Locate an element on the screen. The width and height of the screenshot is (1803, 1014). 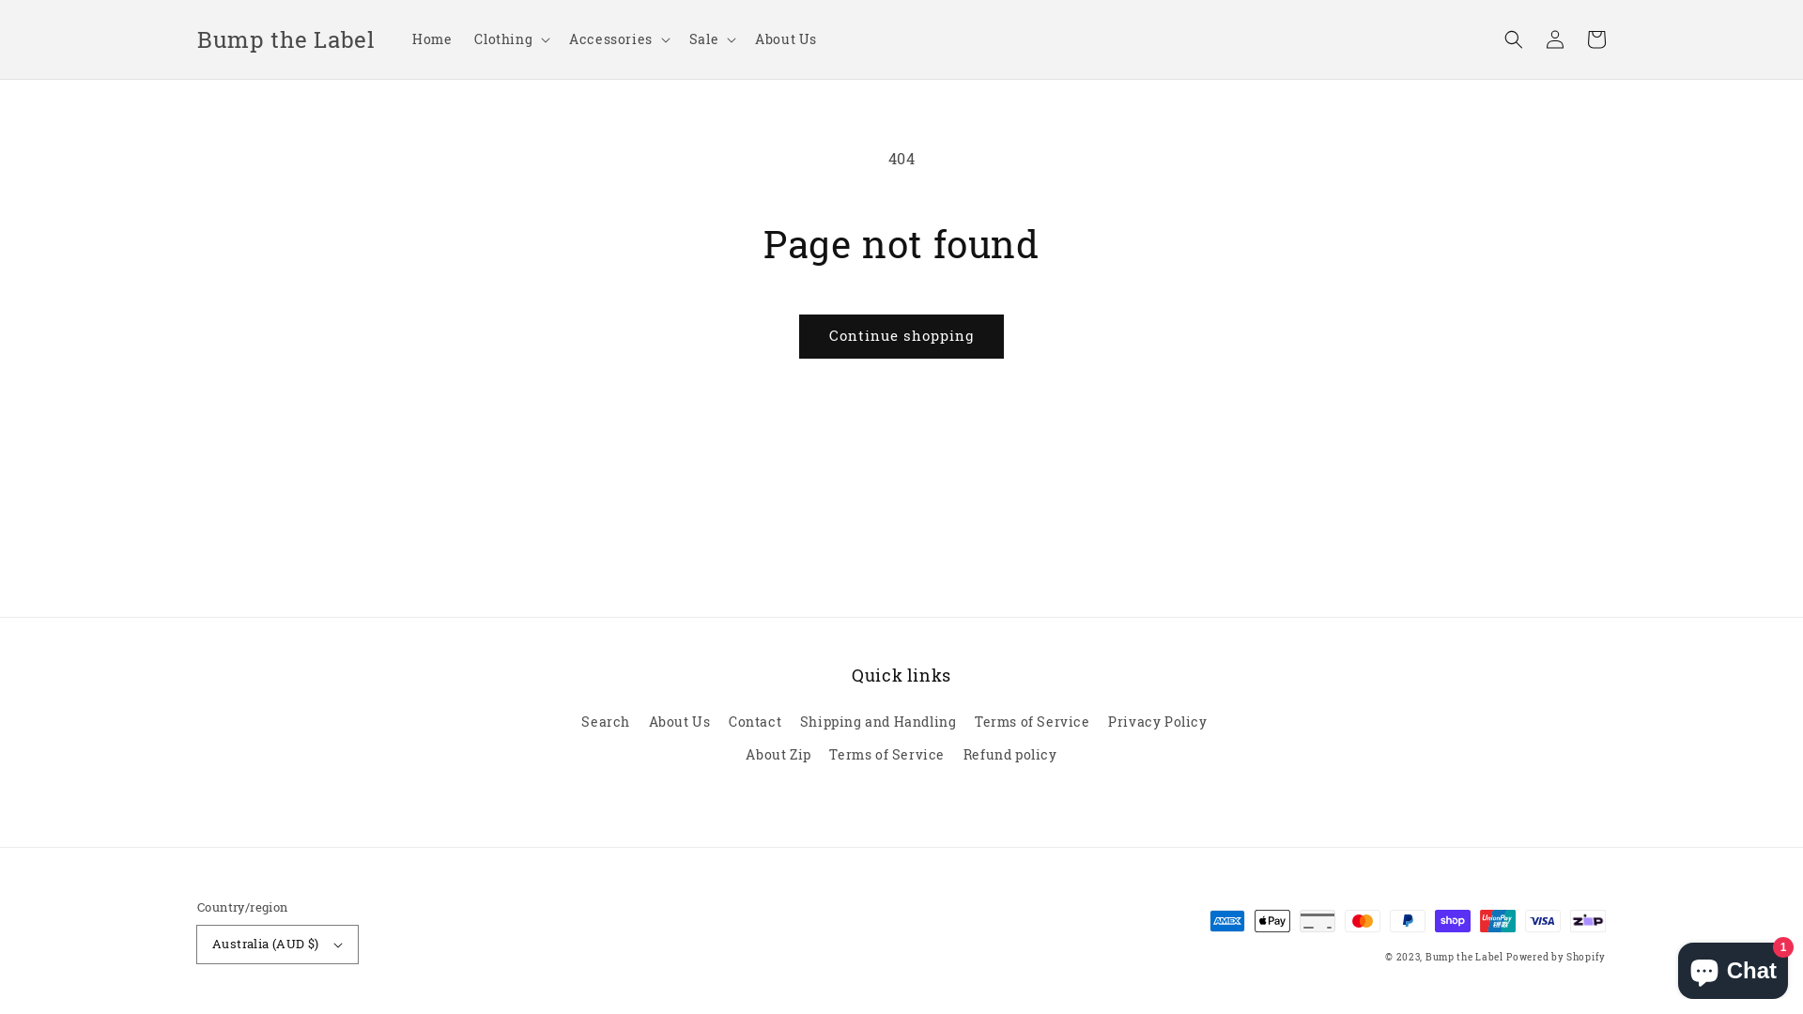
Refund policy is located at coordinates (1010, 755).